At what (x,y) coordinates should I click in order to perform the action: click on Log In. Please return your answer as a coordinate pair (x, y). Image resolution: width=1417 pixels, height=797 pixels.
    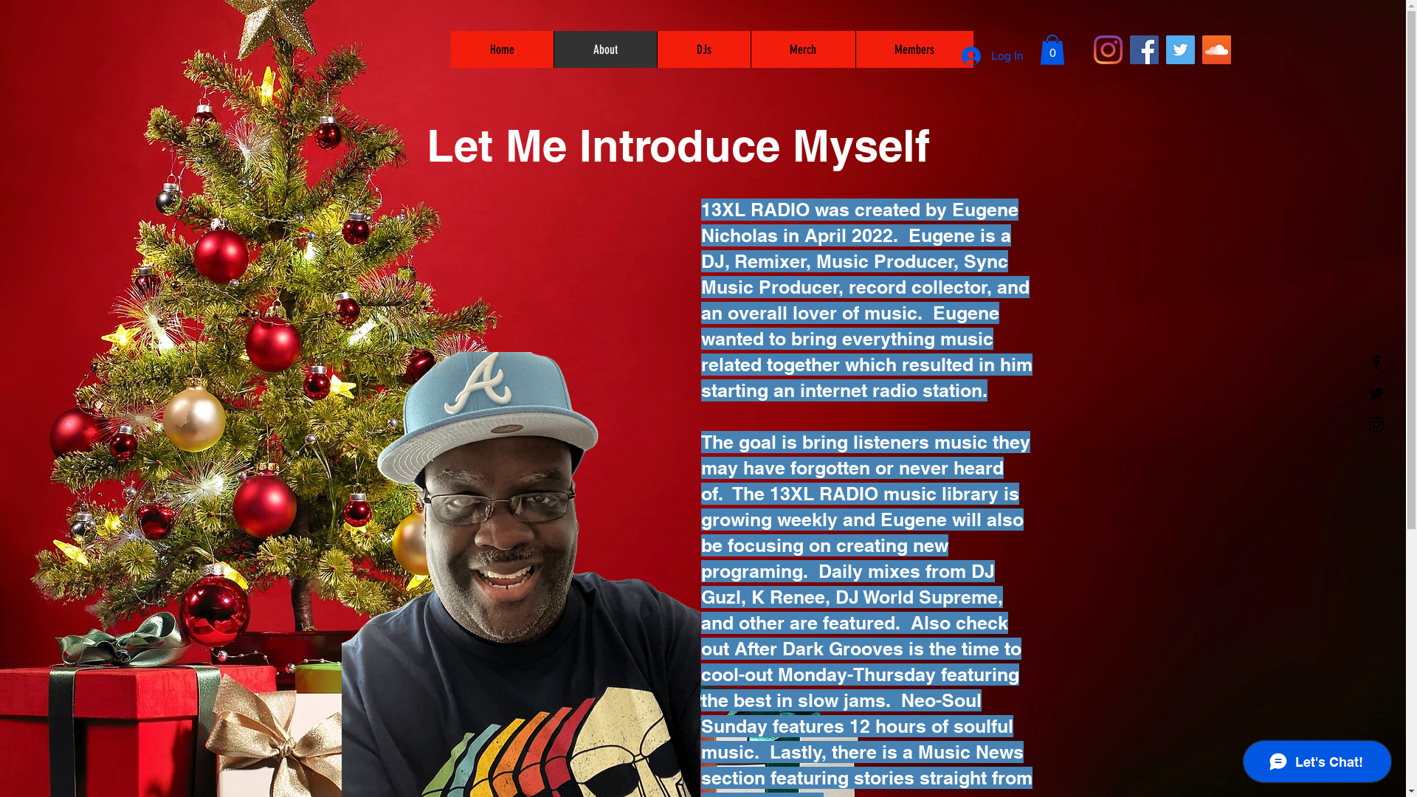
    Looking at the image, I should click on (992, 56).